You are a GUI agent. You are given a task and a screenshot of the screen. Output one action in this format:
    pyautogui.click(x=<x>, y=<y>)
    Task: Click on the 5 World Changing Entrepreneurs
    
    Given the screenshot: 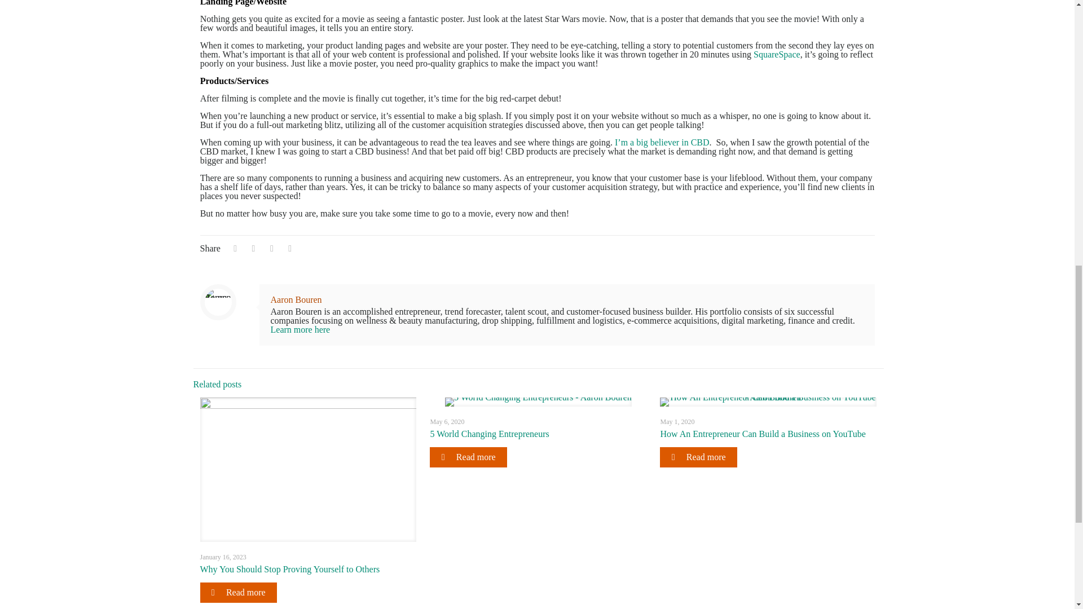 What is the action you would take?
    pyautogui.click(x=490, y=434)
    